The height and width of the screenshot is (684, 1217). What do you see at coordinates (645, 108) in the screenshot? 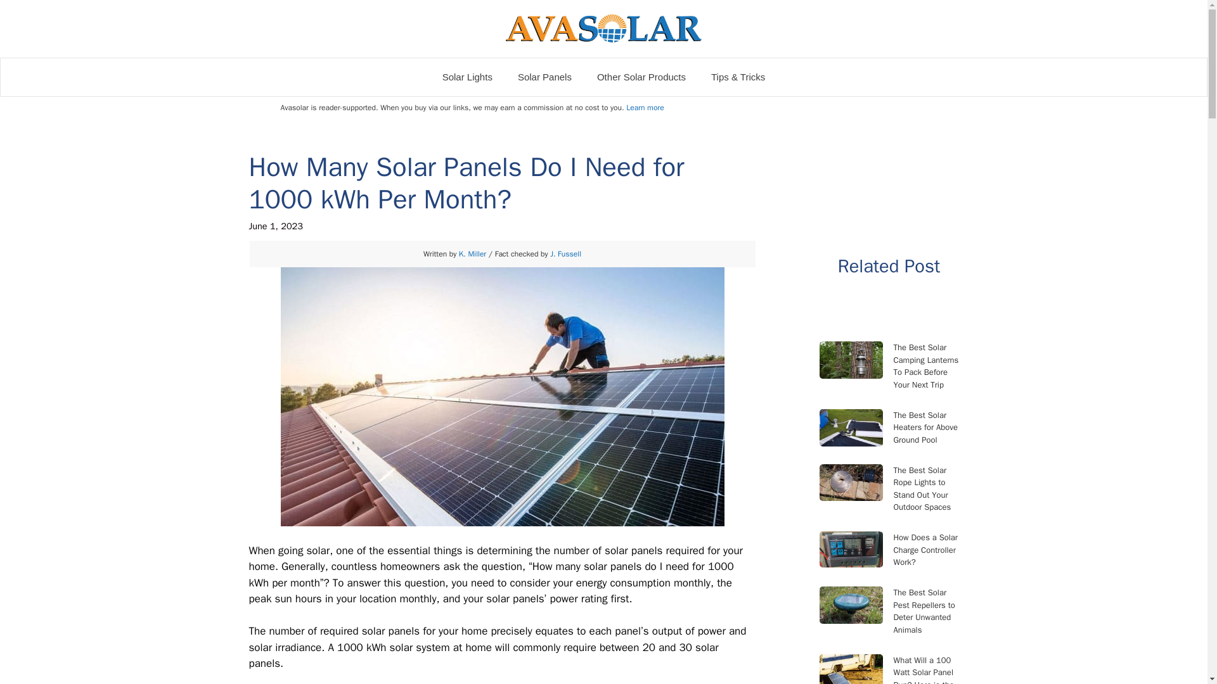
I see `Learn more` at bounding box center [645, 108].